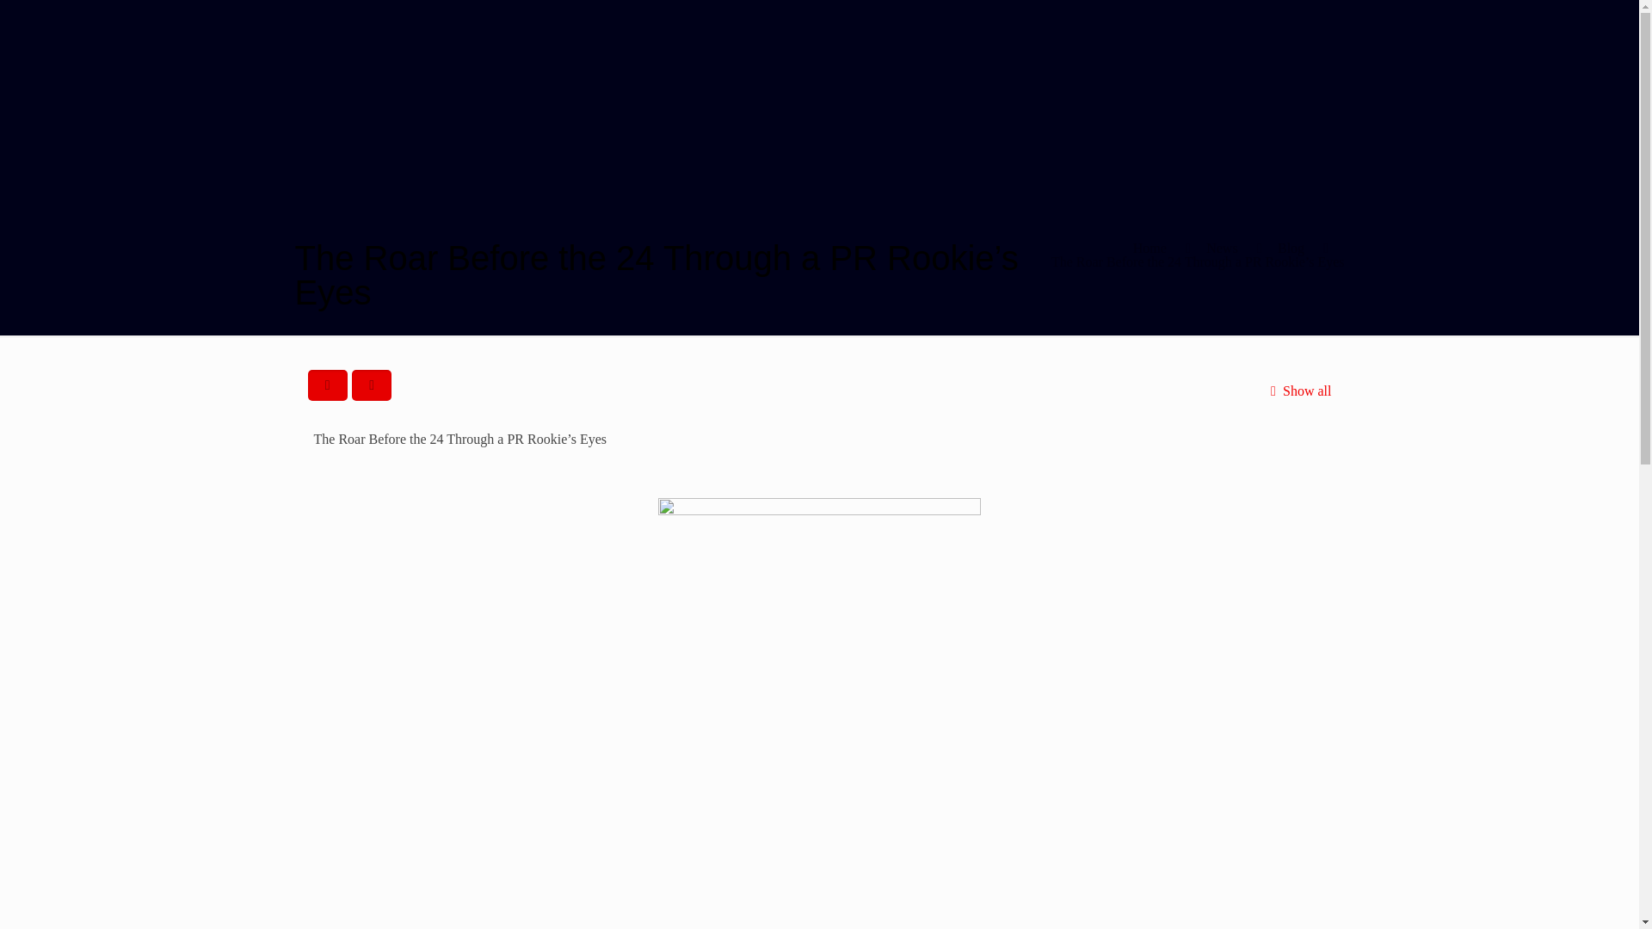 This screenshot has width=1652, height=929. I want to click on Show all, so click(1298, 391).